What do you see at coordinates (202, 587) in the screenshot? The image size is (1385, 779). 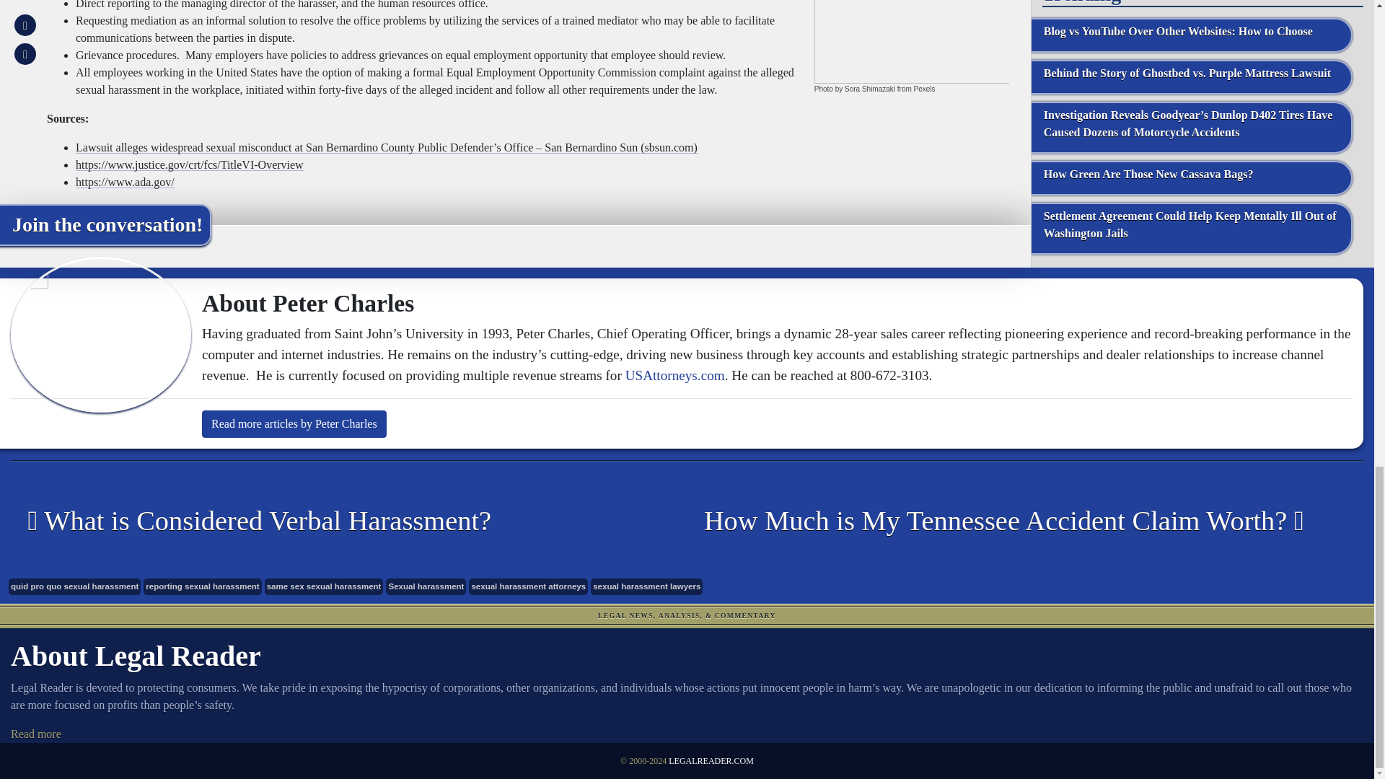 I see `reporting sexual harassment` at bounding box center [202, 587].